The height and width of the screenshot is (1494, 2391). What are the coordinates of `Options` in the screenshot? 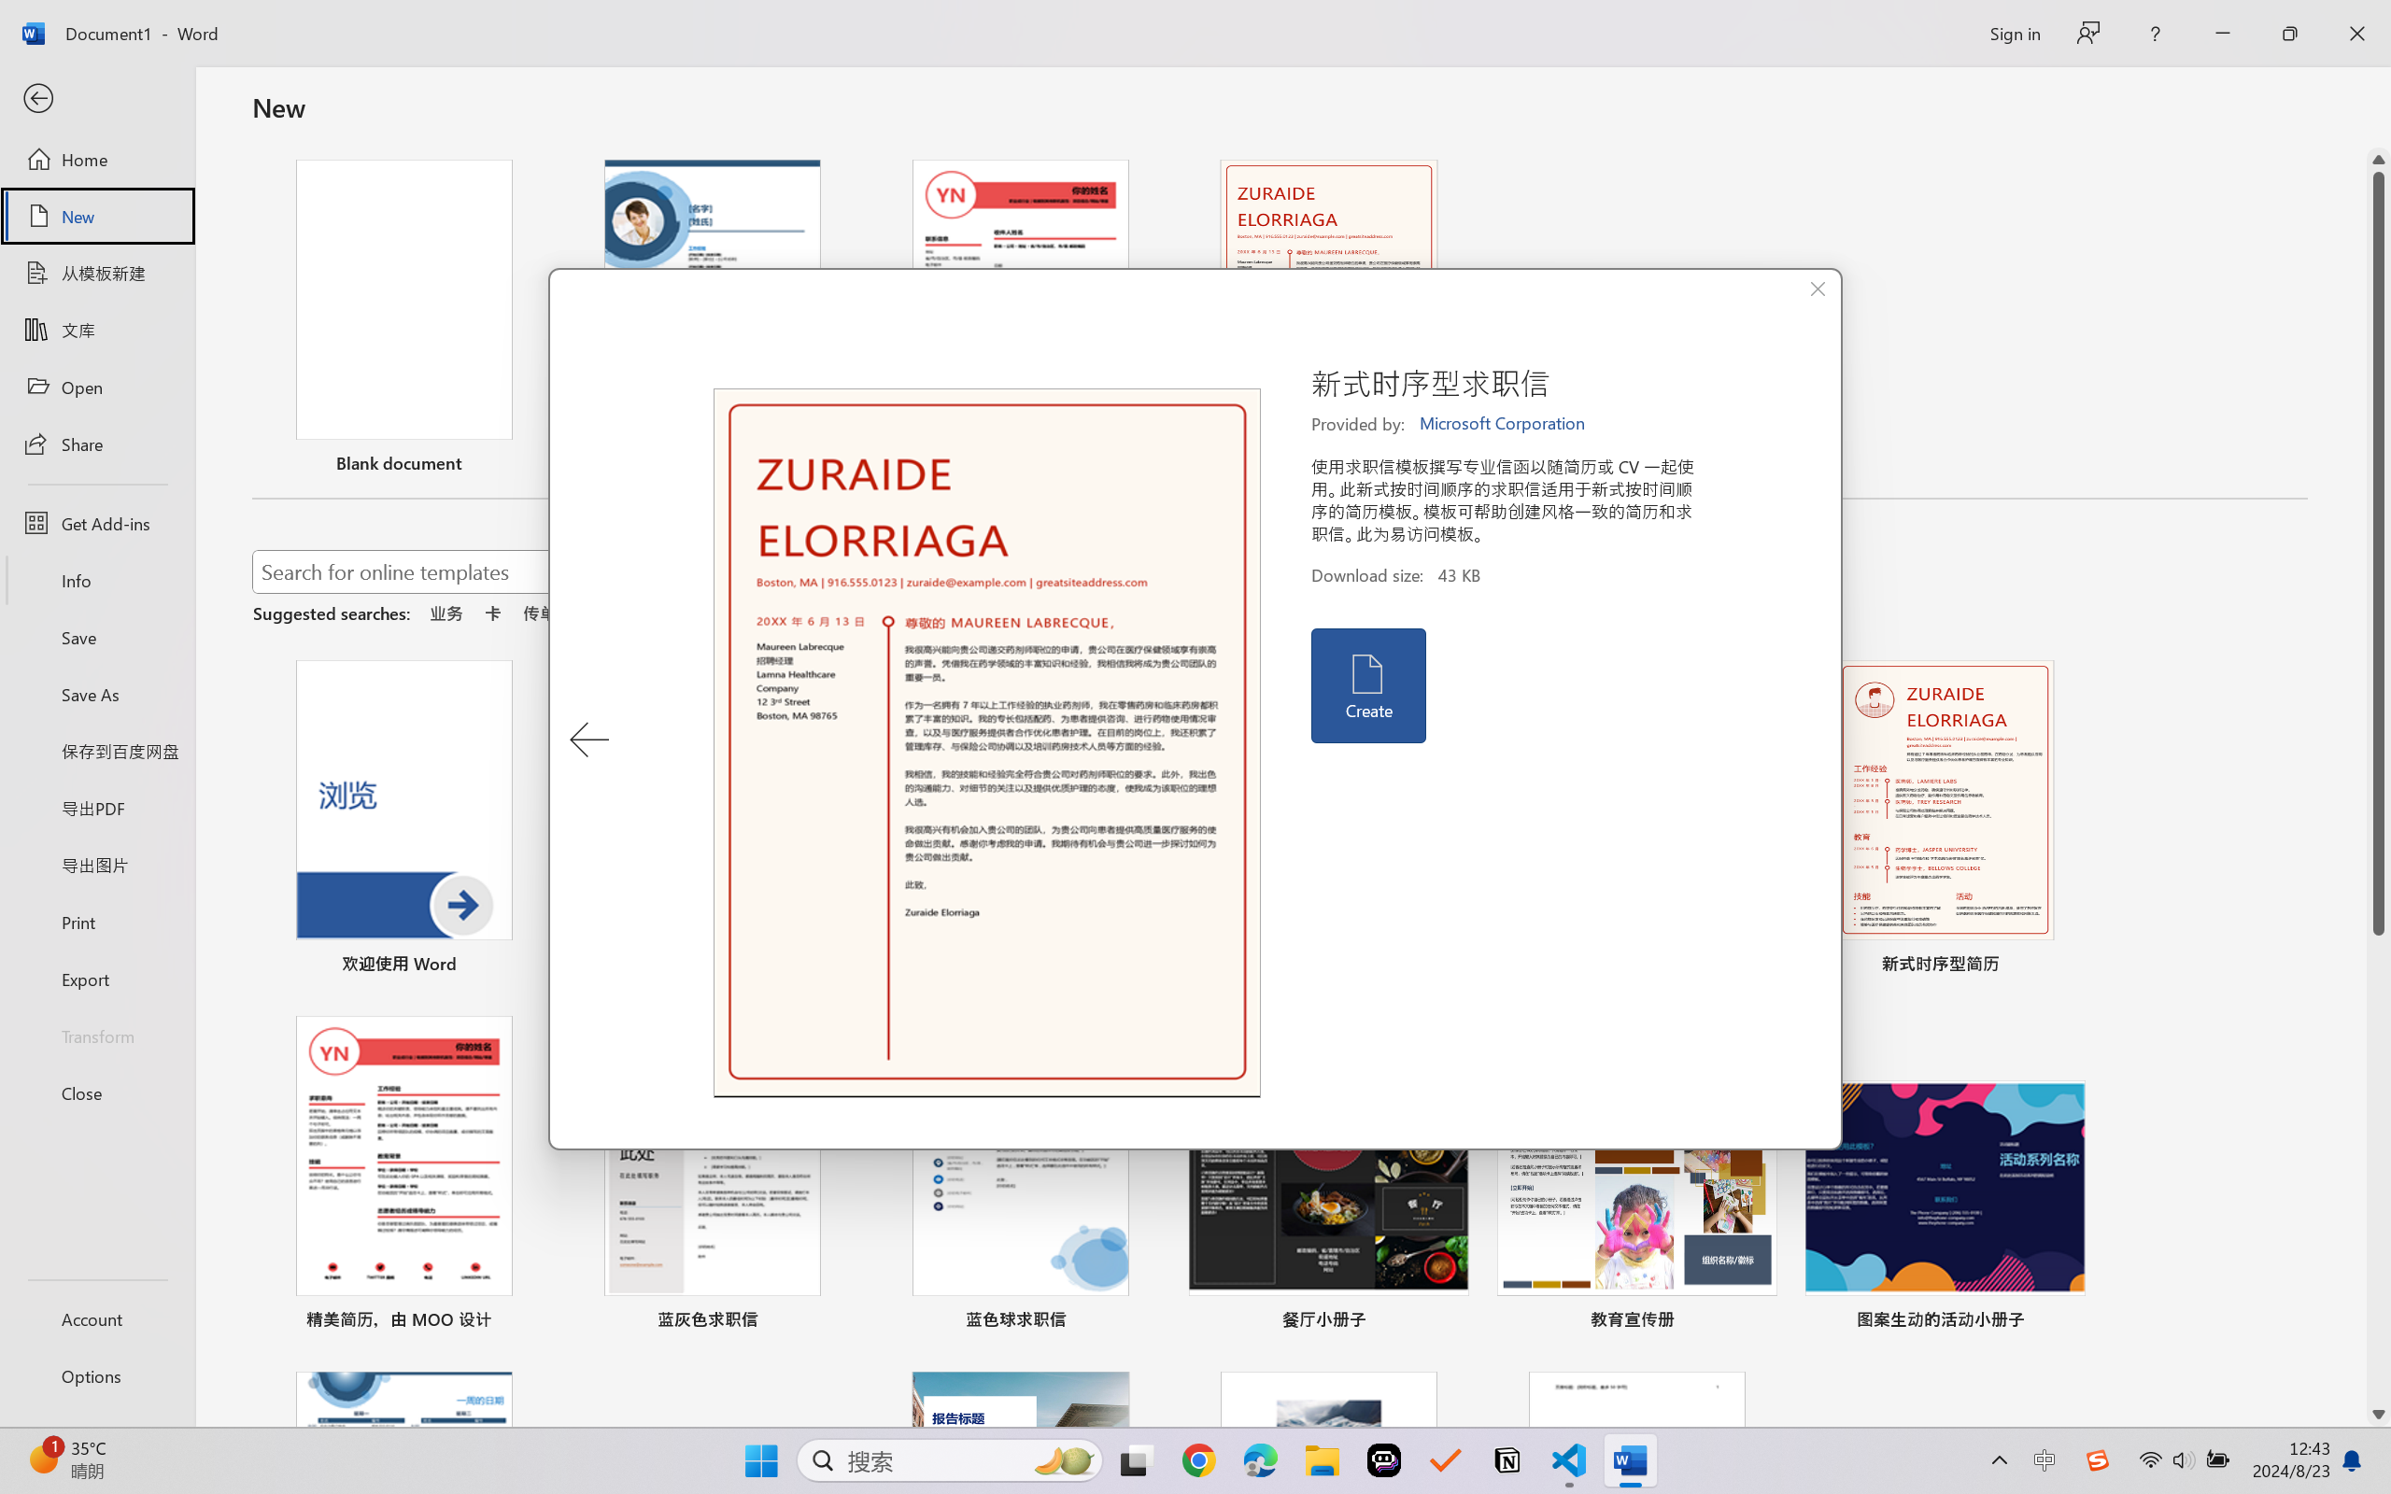 It's located at (97, 1376).